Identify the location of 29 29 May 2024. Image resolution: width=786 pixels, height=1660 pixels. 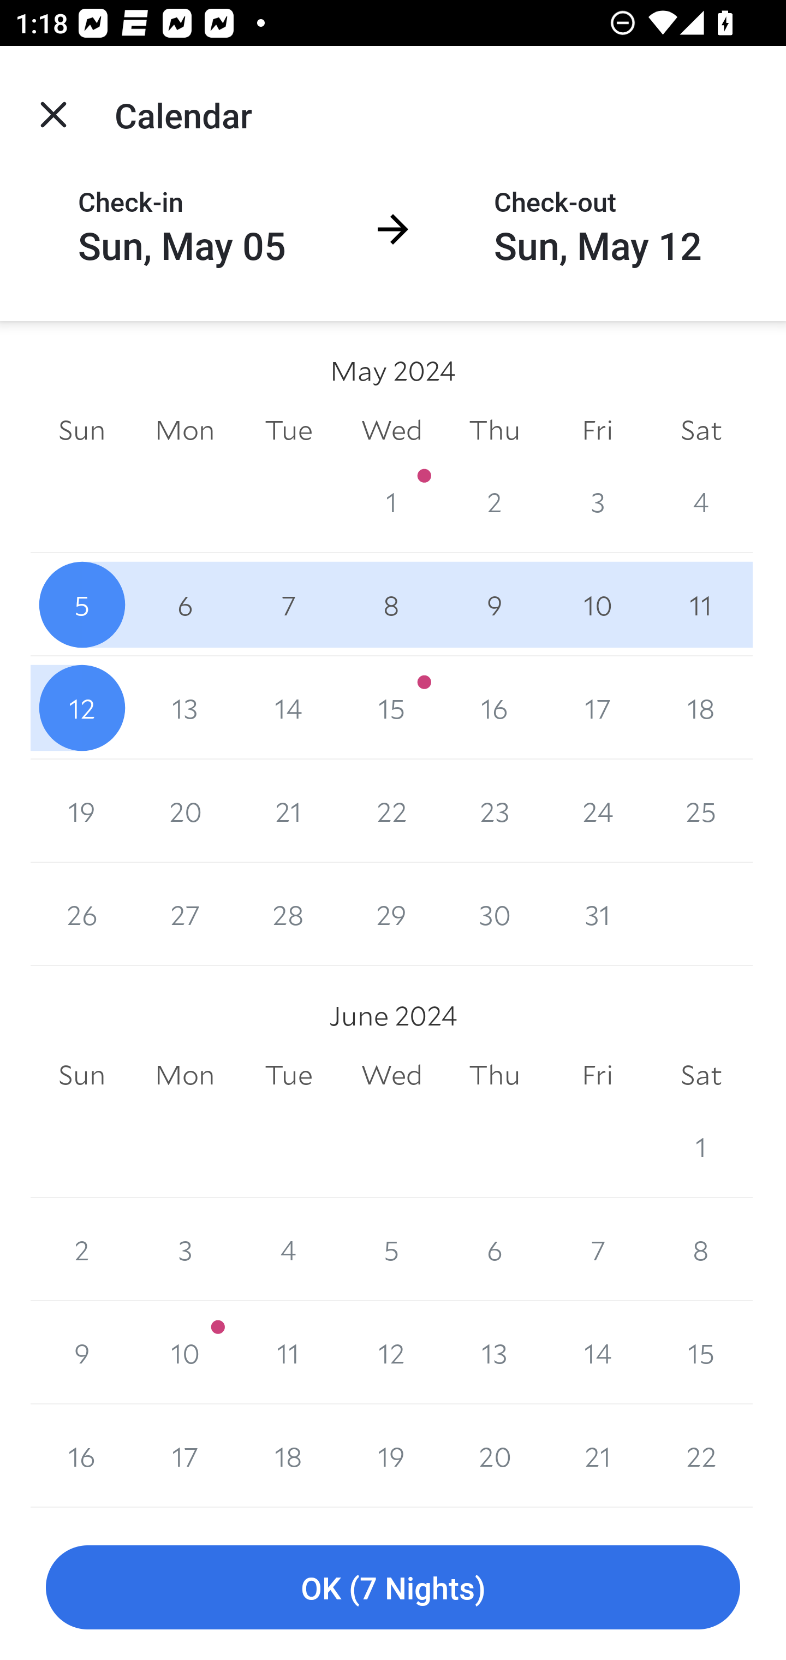
(392, 914).